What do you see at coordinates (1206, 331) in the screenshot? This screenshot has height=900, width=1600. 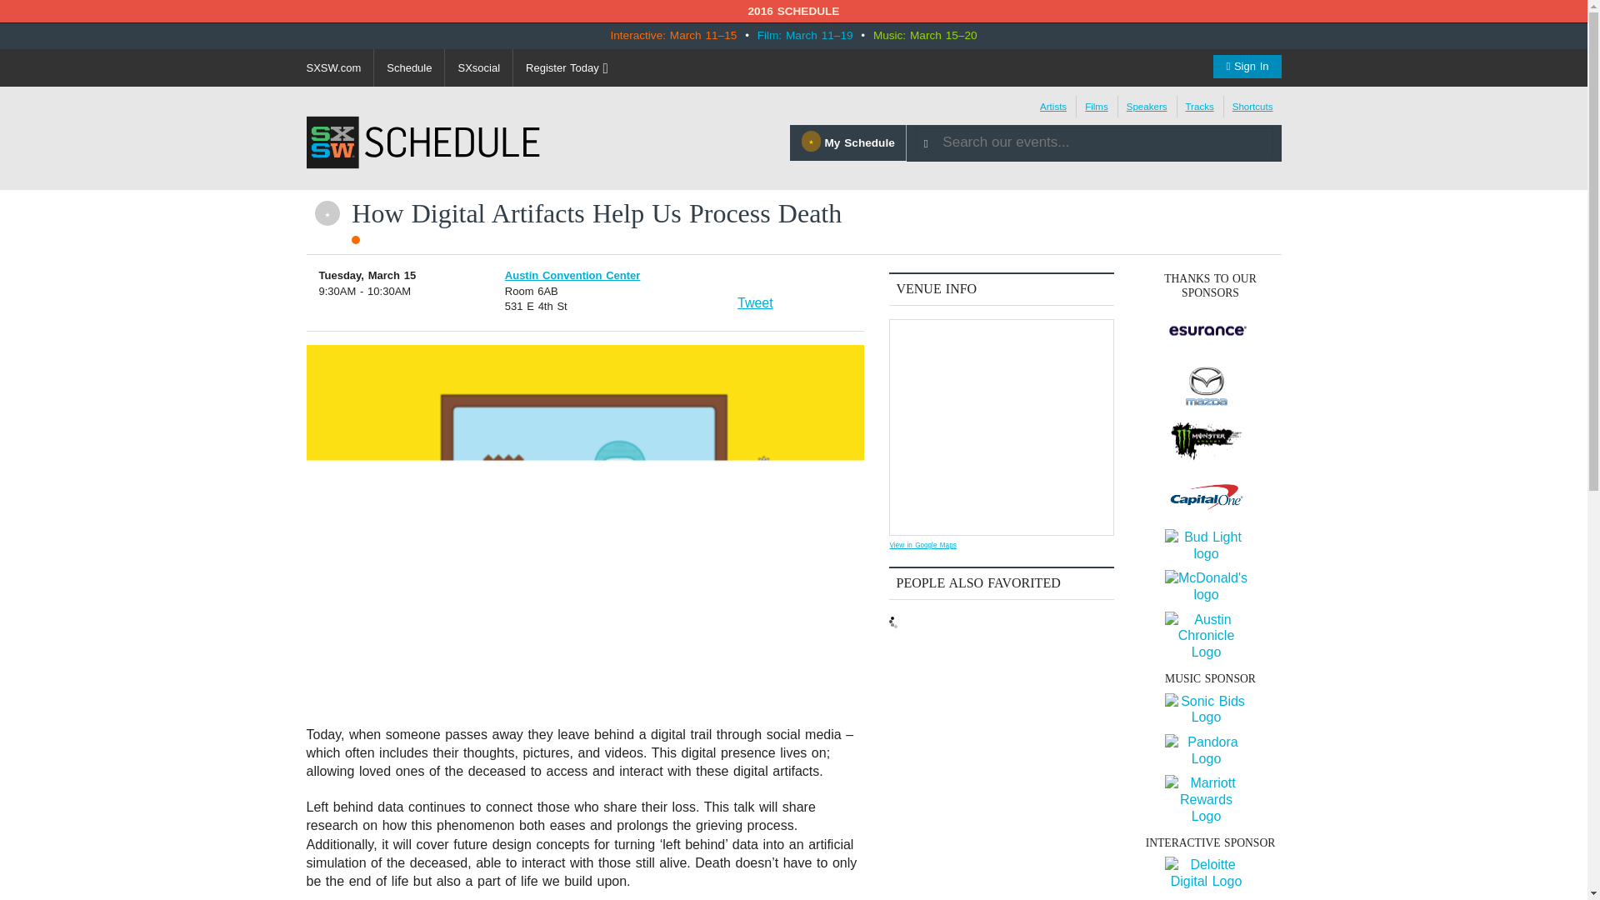 I see `Esurance` at bounding box center [1206, 331].